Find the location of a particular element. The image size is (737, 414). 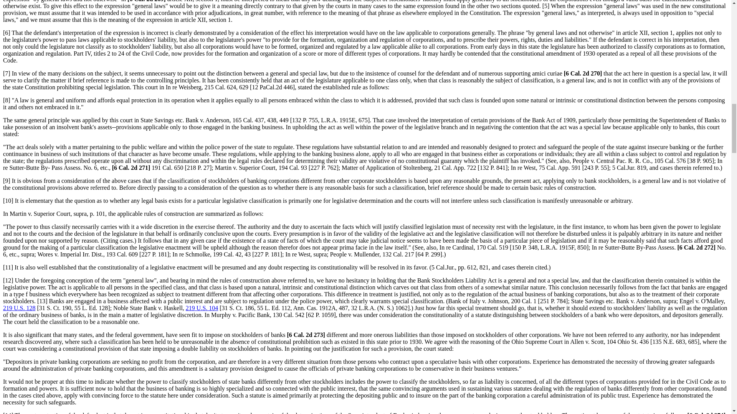

219 U.S. 128 is located at coordinates (19, 308).